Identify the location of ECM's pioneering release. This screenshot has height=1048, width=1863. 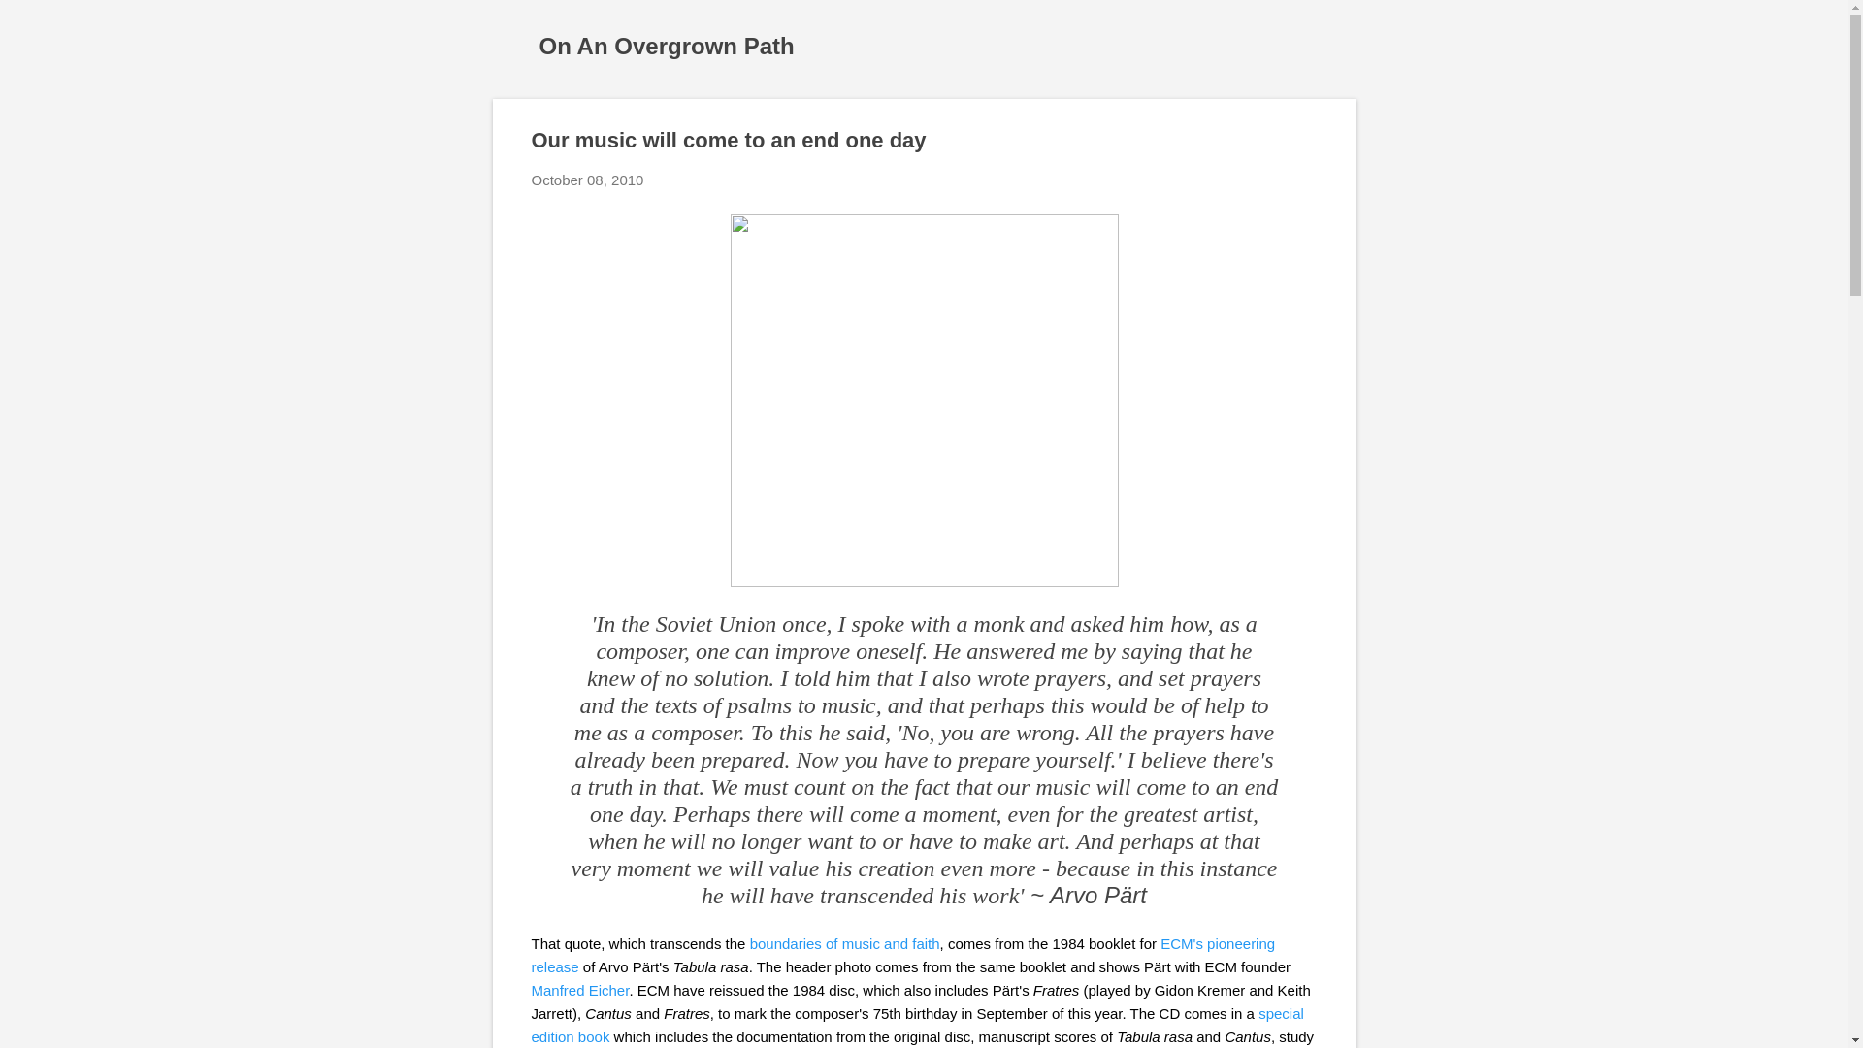
(903, 955).